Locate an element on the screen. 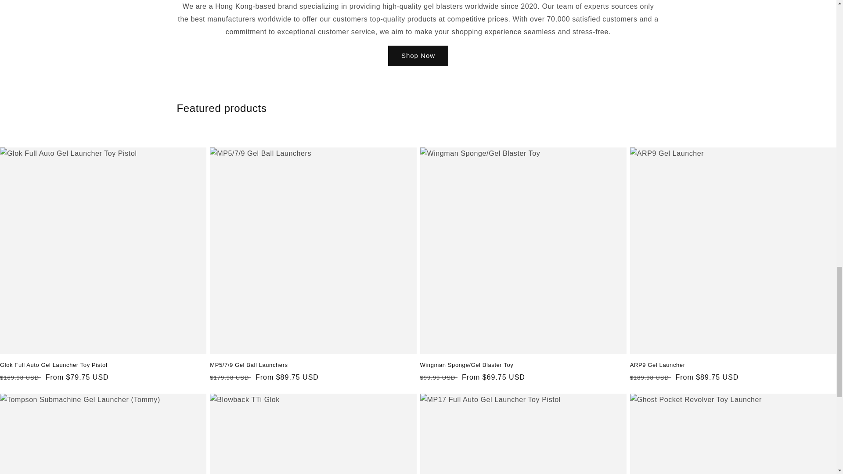  Shop Now is located at coordinates (418, 56).